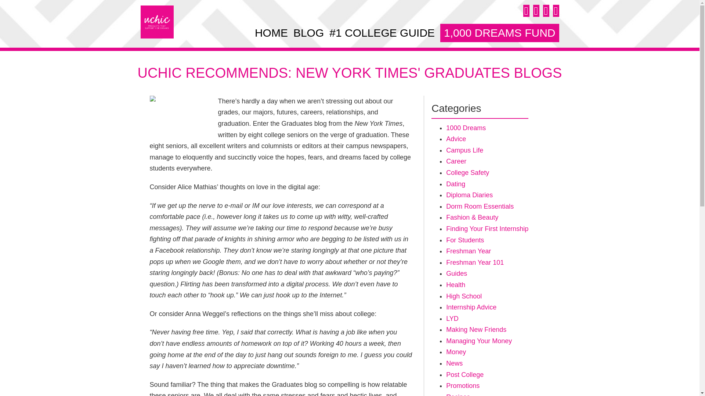  I want to click on Dorm Room Essentials, so click(480, 206).